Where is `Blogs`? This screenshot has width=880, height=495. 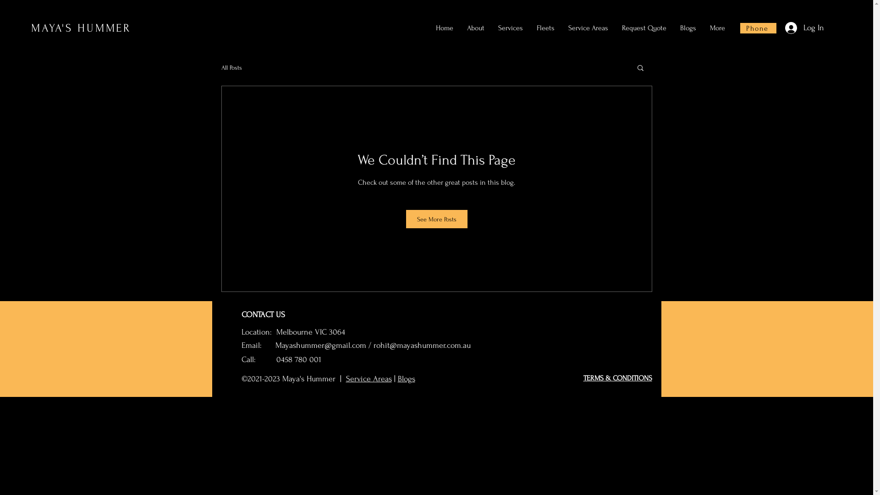 Blogs is located at coordinates (688, 28).